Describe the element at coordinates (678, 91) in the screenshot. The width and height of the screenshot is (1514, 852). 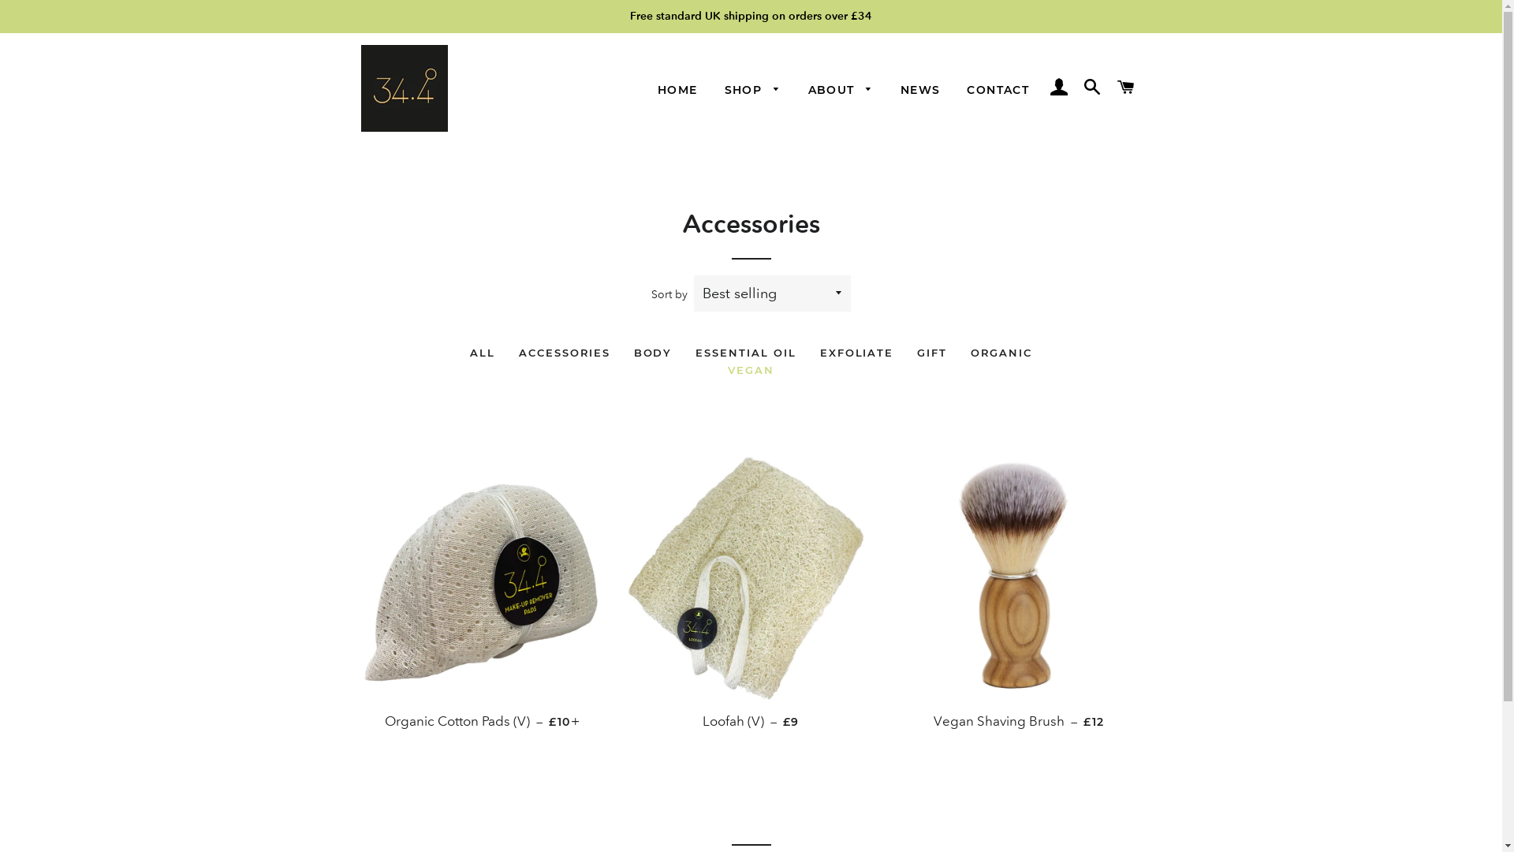
I see `HOME` at that location.